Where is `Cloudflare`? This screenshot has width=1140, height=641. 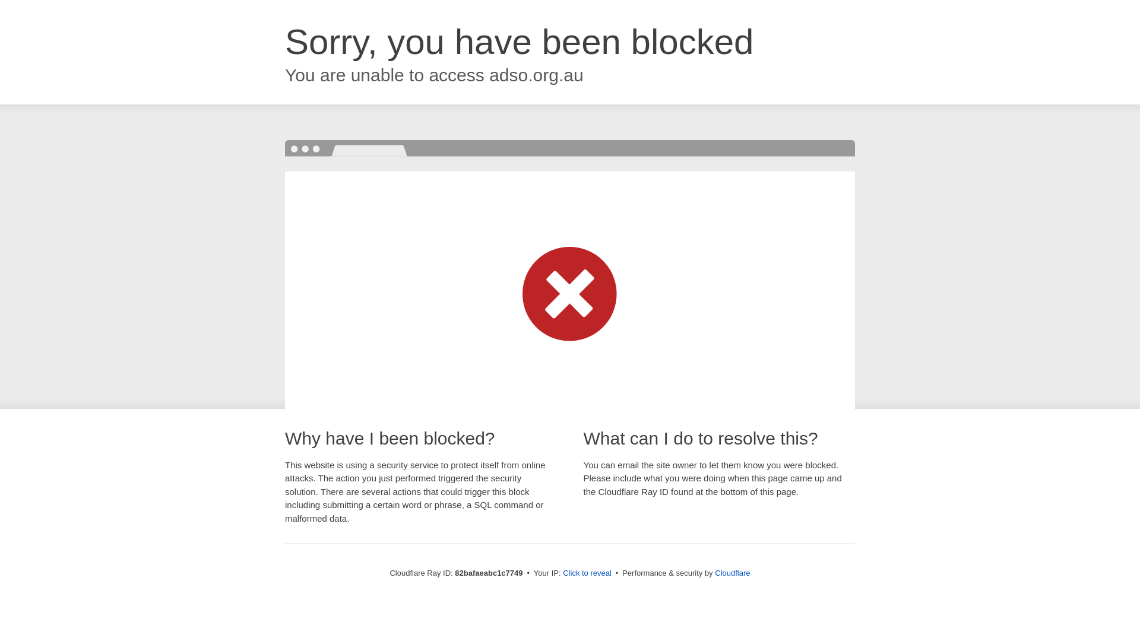
Cloudflare is located at coordinates (733, 573).